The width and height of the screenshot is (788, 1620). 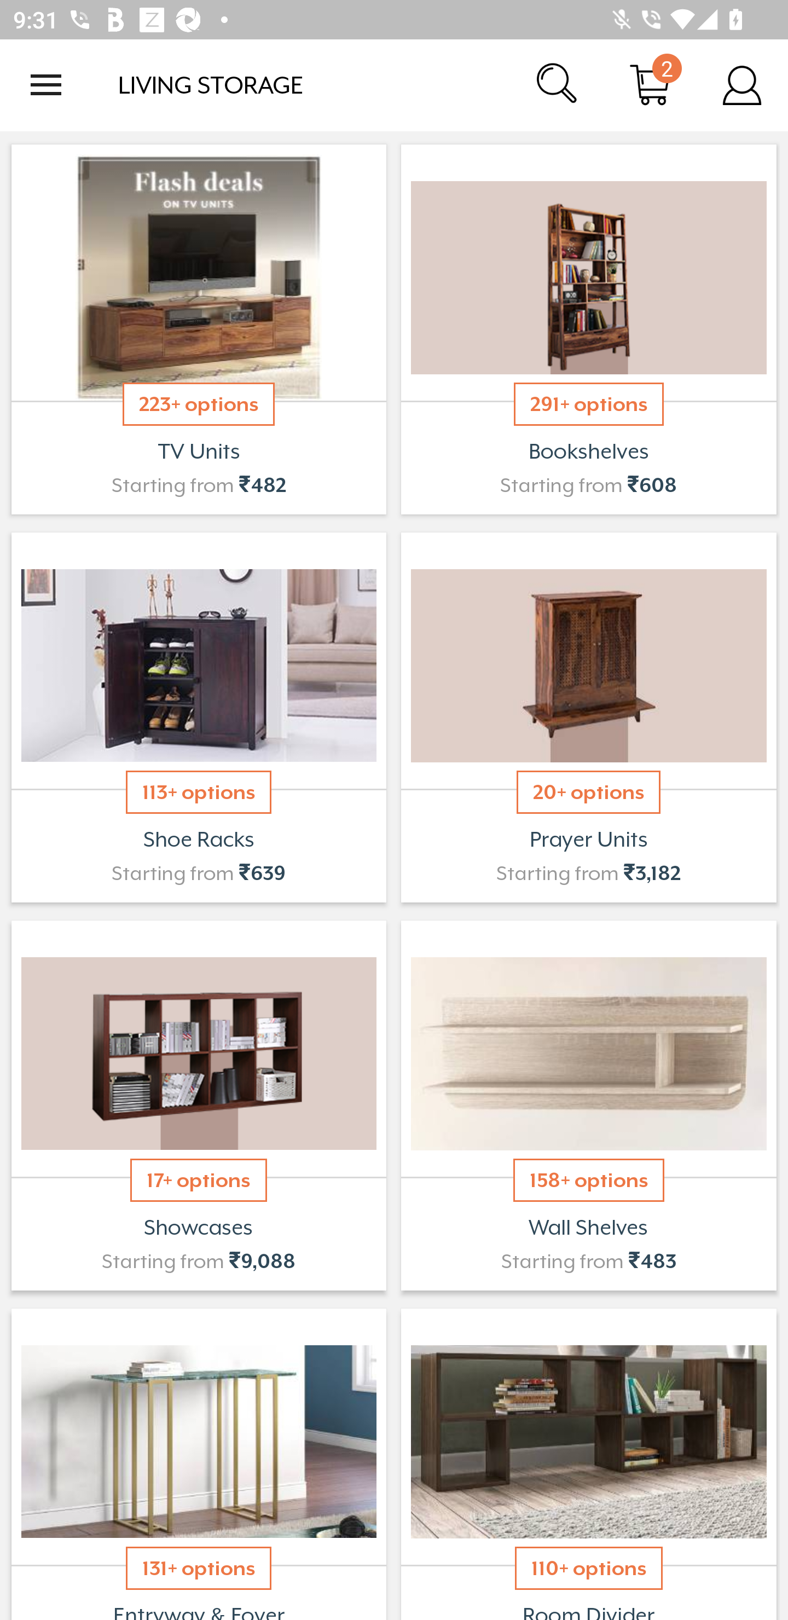 What do you see at coordinates (198, 1462) in the screenshot?
I see `131+ options Entryway & Foyer` at bounding box center [198, 1462].